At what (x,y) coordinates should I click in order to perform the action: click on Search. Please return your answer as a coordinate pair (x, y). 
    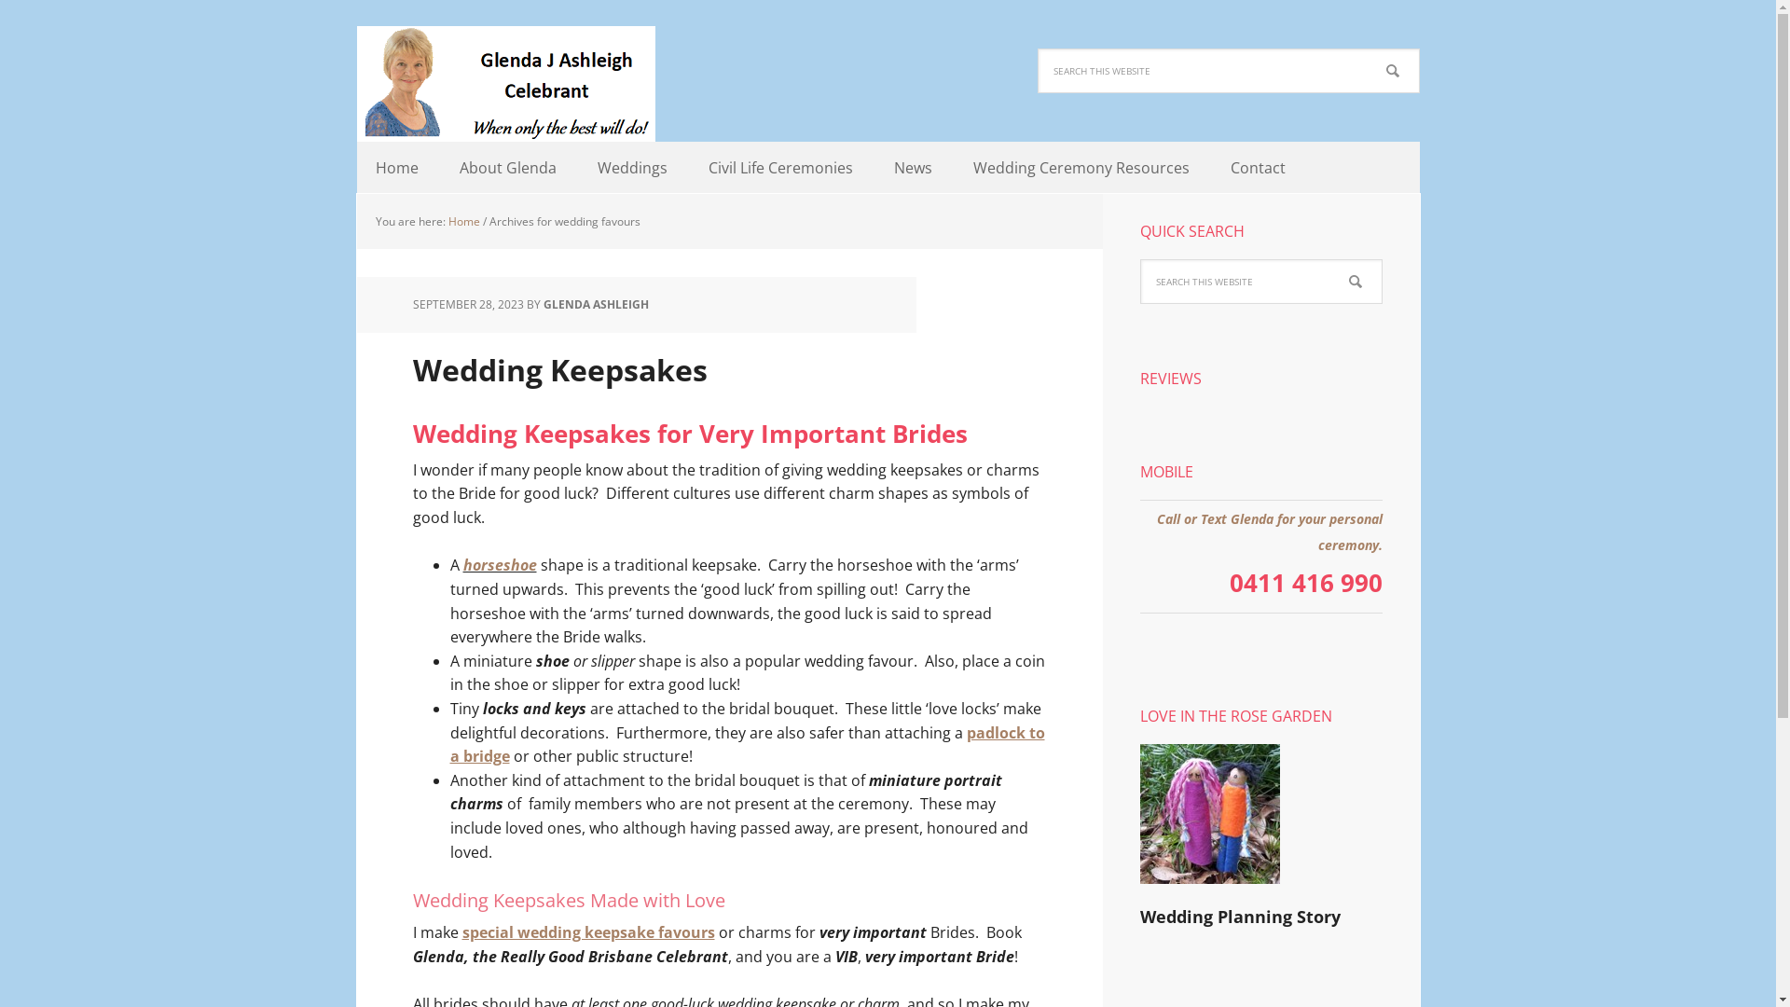
    Looking at the image, I should click on (1382, 259).